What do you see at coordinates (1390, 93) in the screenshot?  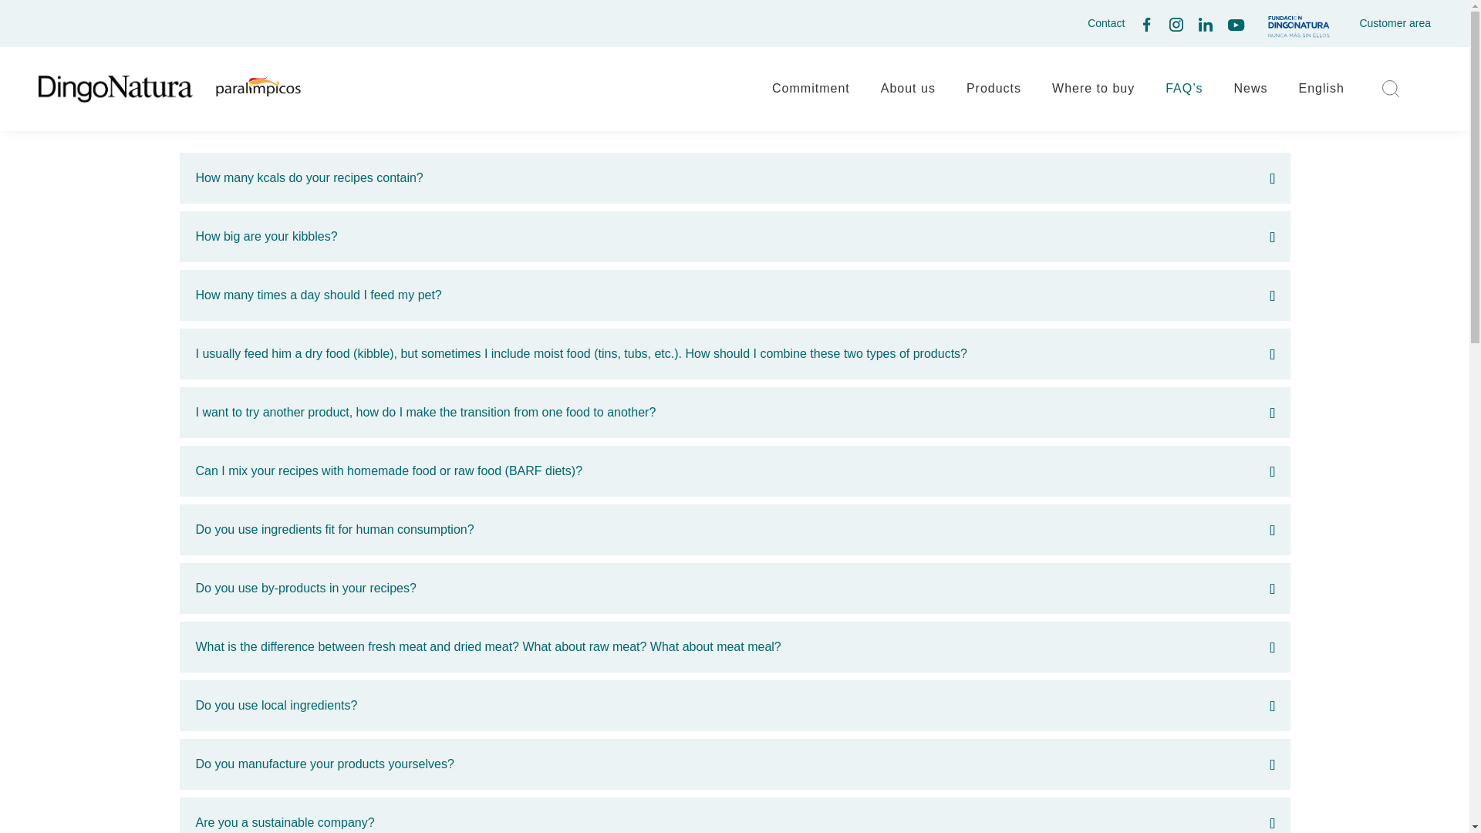 I see `search` at bounding box center [1390, 93].